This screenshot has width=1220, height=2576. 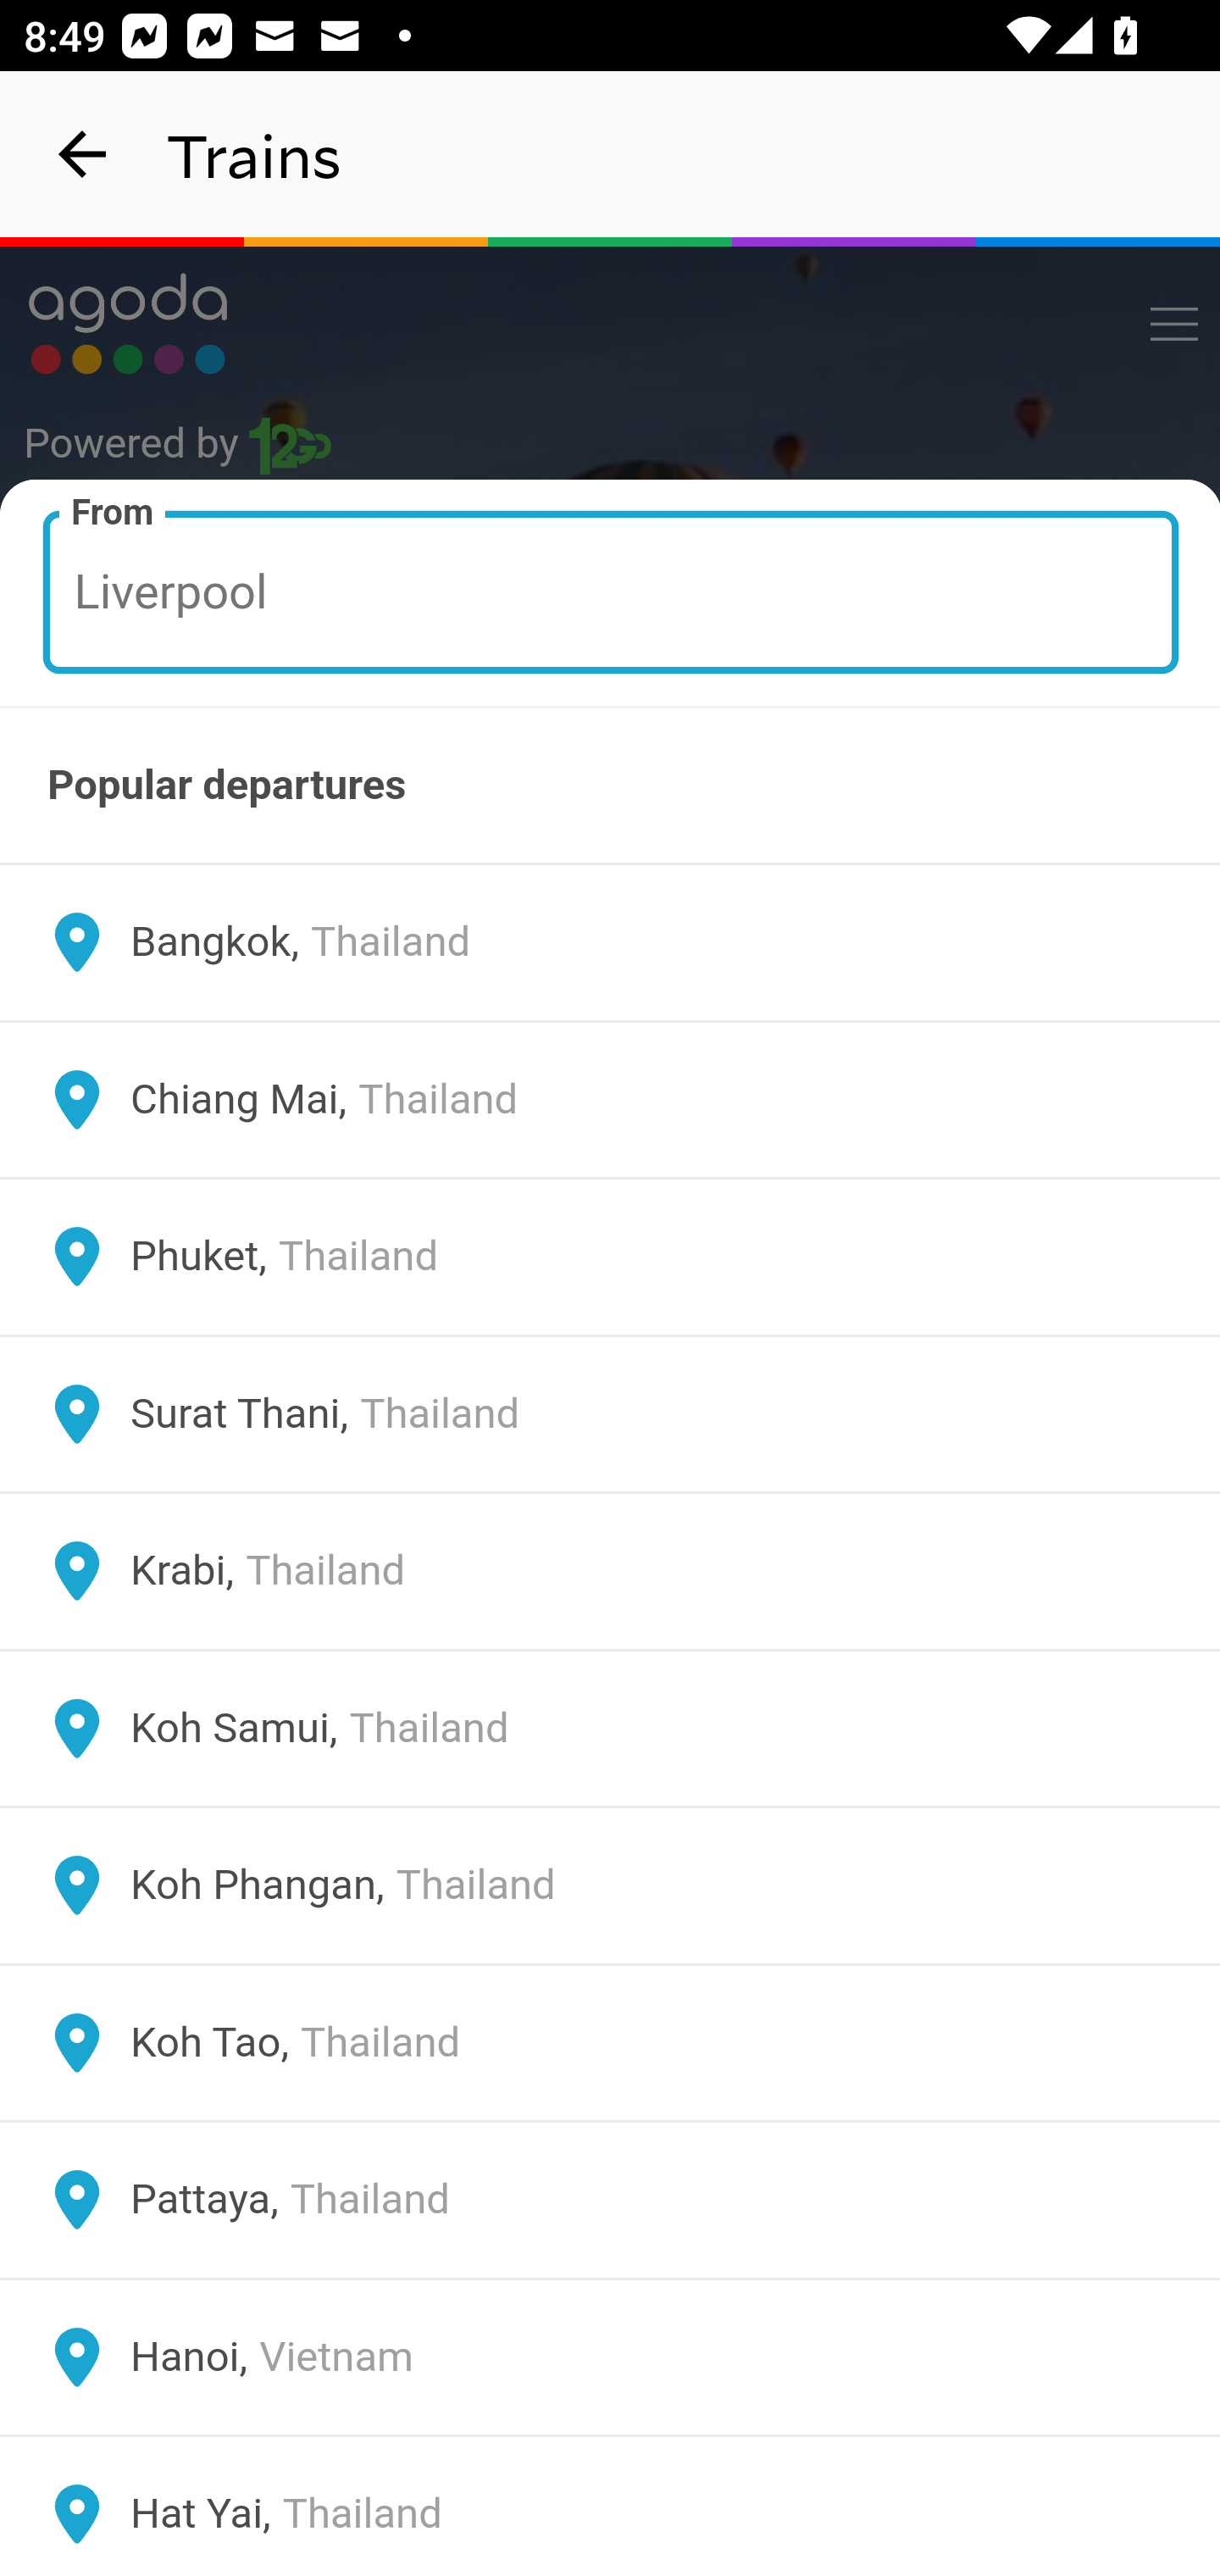 I want to click on navigation_button, so click(x=83, y=154).